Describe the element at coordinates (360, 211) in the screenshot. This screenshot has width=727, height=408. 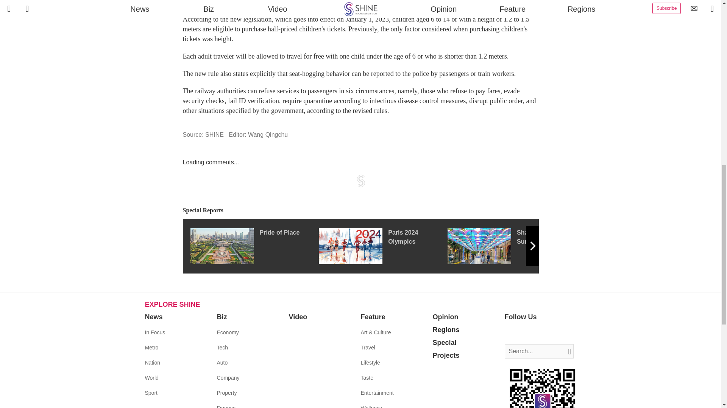
I see `Special Reports` at that location.